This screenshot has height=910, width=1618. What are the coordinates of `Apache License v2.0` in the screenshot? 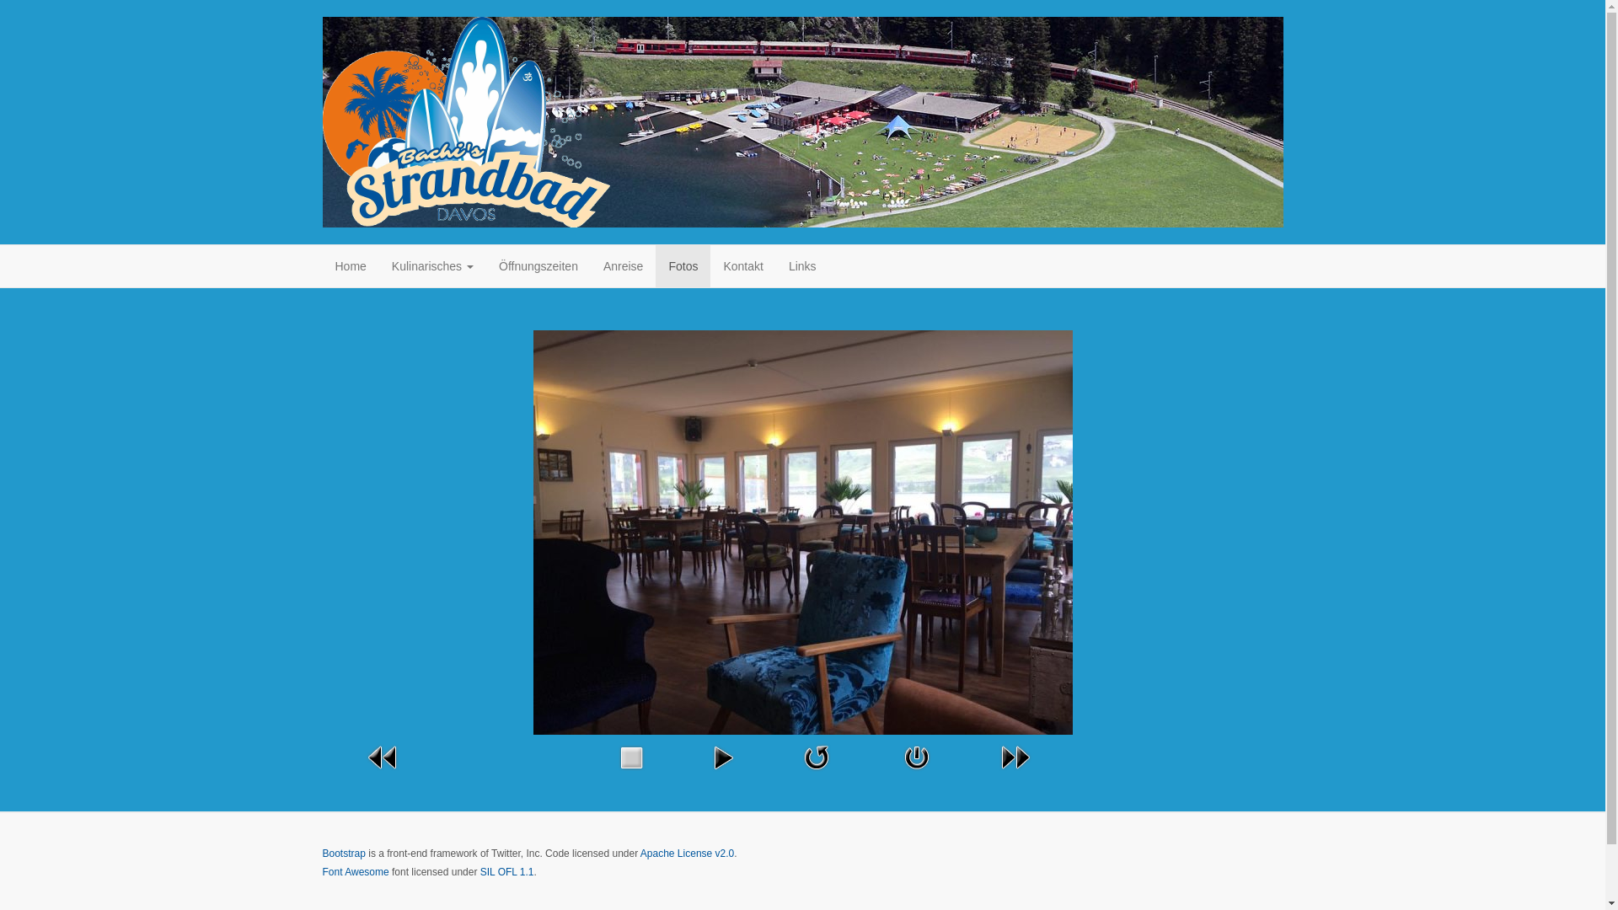 It's located at (688, 854).